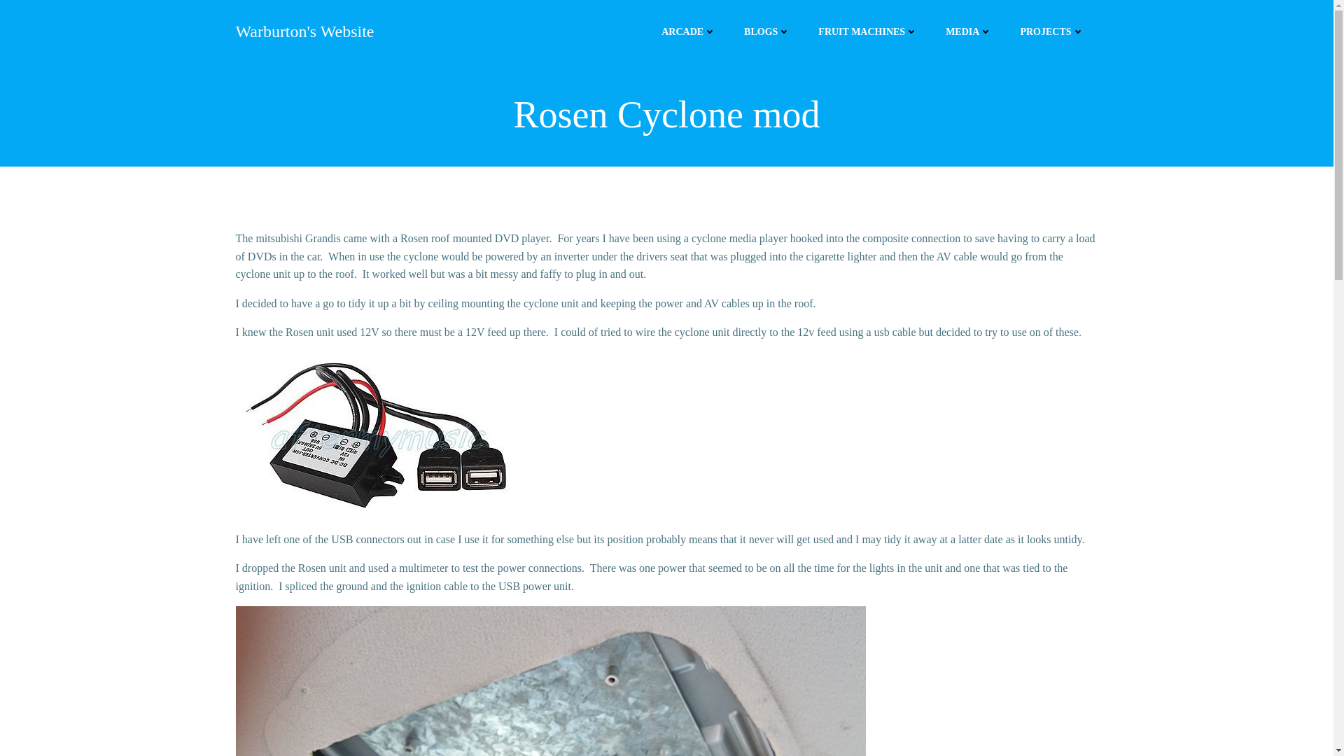 This screenshot has height=756, width=1344. What do you see at coordinates (767, 31) in the screenshot?
I see `BLOGS` at bounding box center [767, 31].